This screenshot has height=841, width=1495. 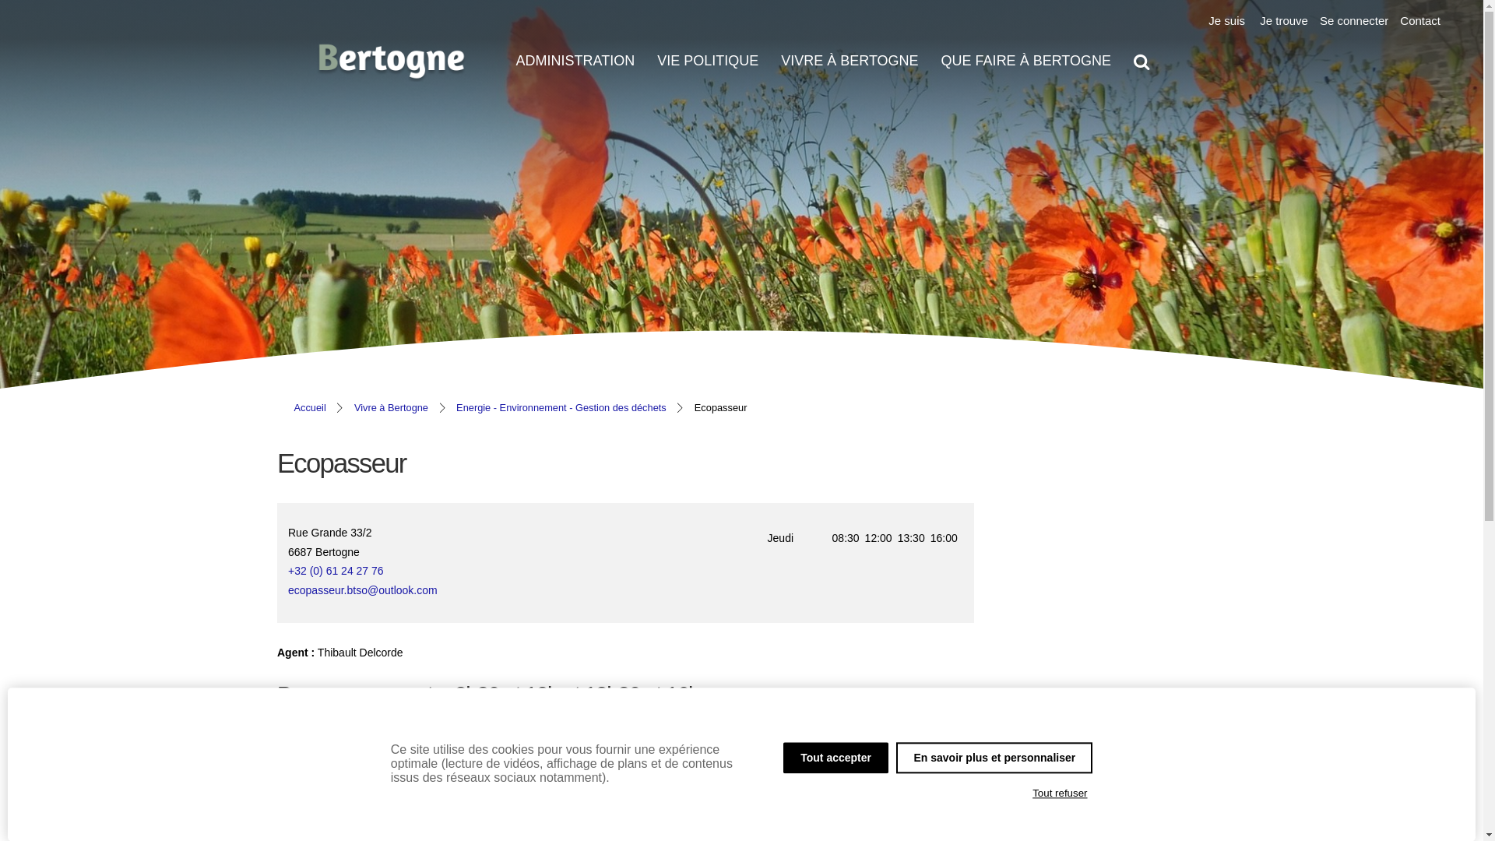 What do you see at coordinates (310, 408) in the screenshot?
I see `Accueil` at bounding box center [310, 408].